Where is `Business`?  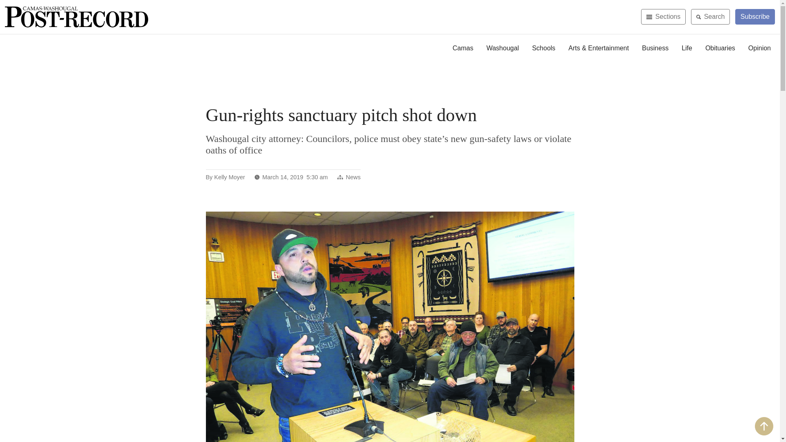 Business is located at coordinates (655, 48).